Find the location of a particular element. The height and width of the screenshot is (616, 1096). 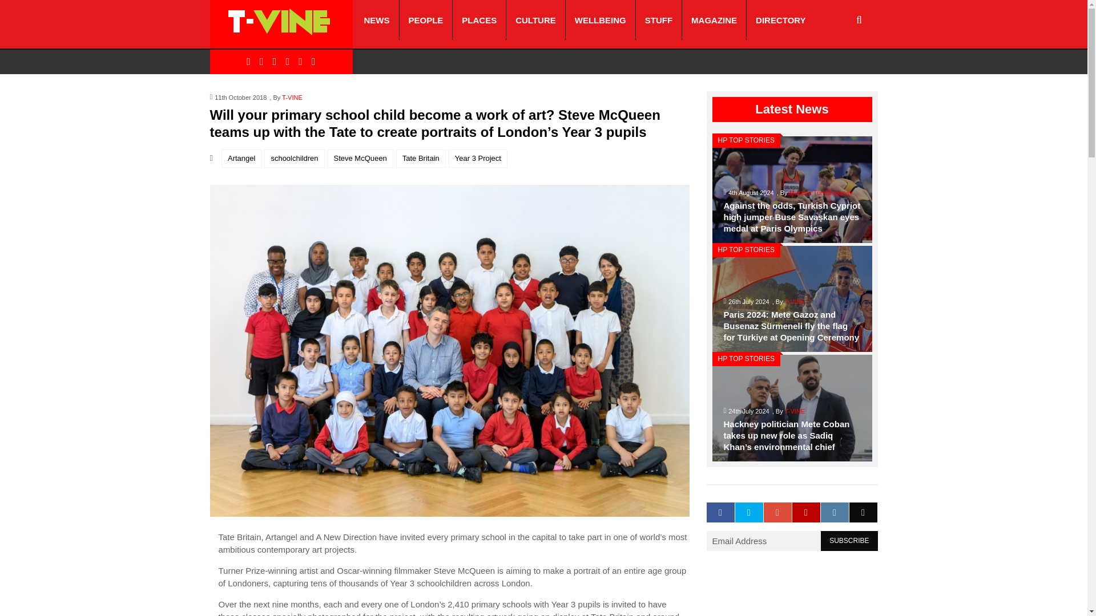

CULTURE is located at coordinates (535, 20).